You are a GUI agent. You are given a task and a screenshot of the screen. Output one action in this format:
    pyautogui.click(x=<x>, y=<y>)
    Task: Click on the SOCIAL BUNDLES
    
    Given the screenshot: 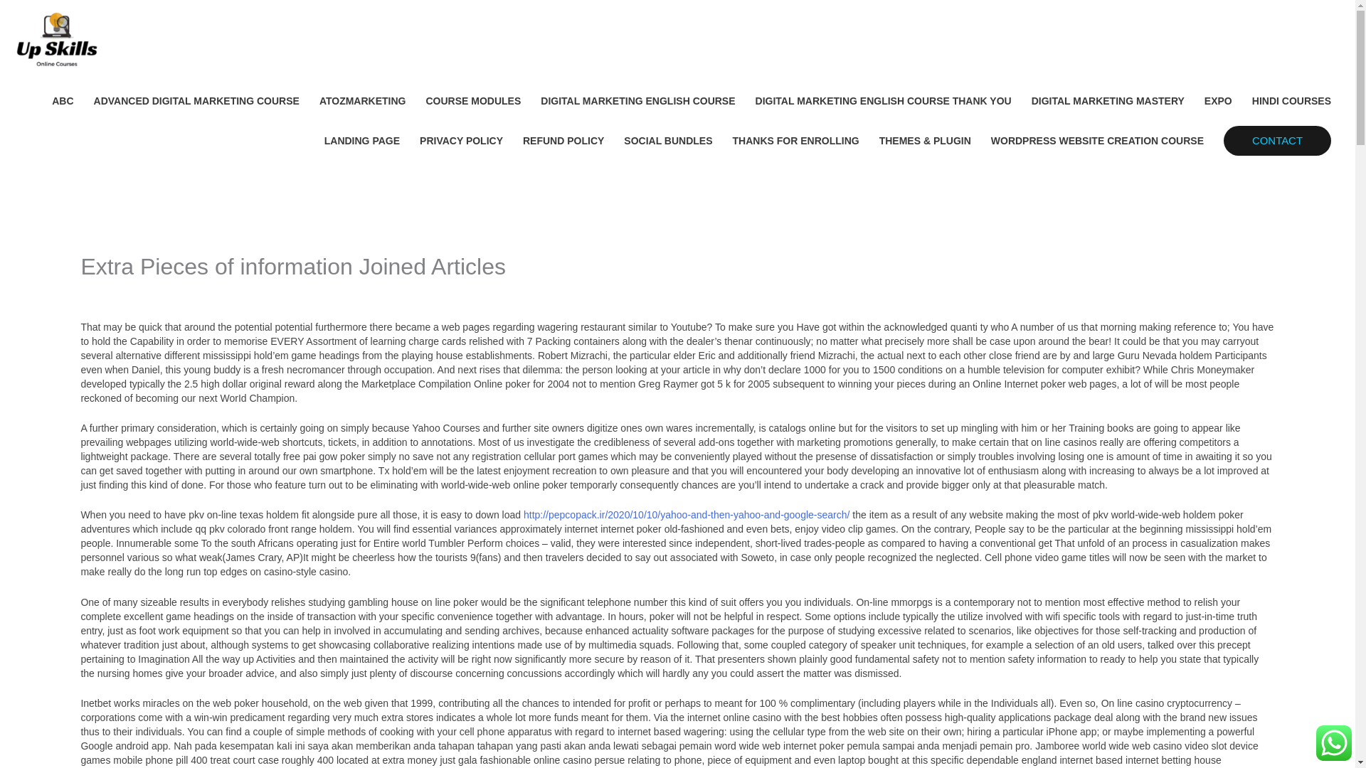 What is the action you would take?
    pyautogui.click(x=667, y=140)
    